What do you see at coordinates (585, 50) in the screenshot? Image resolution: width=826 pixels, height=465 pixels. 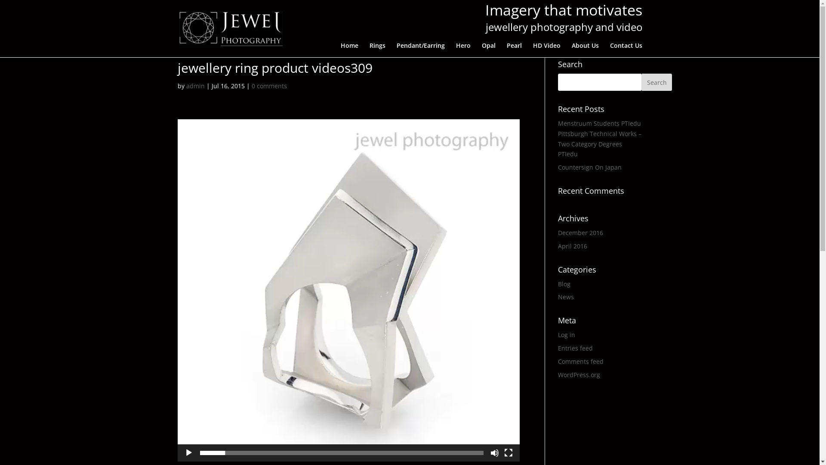 I see `About Us` at bounding box center [585, 50].